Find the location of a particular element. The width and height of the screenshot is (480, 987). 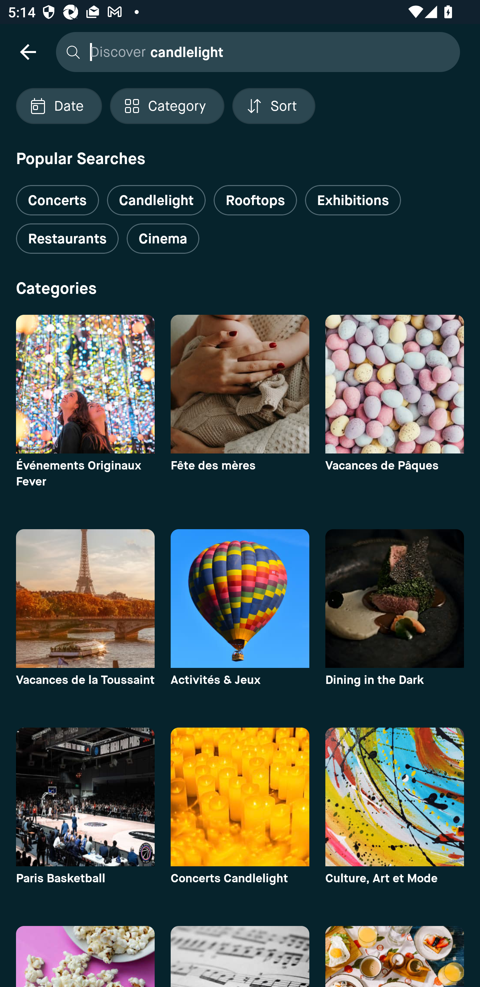

category image is located at coordinates (395, 598).